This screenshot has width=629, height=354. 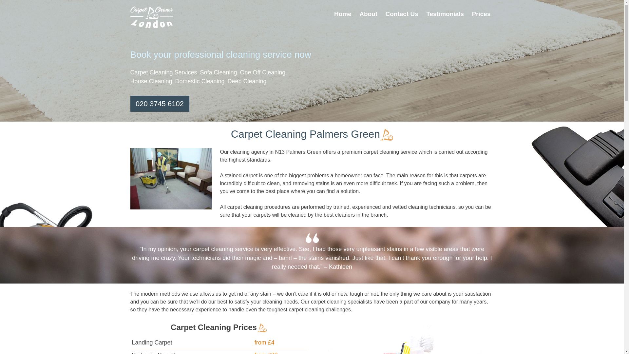 What do you see at coordinates (312, 54) in the screenshot?
I see `Book your professional cleaning service now` at bounding box center [312, 54].